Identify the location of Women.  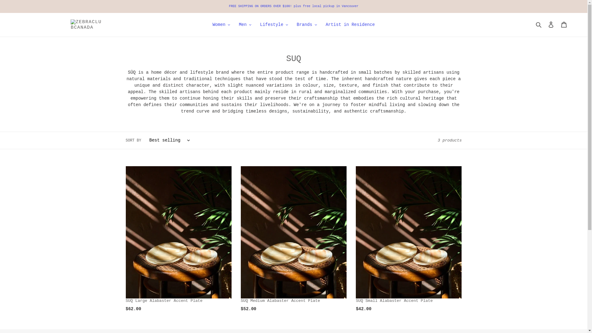
(221, 25).